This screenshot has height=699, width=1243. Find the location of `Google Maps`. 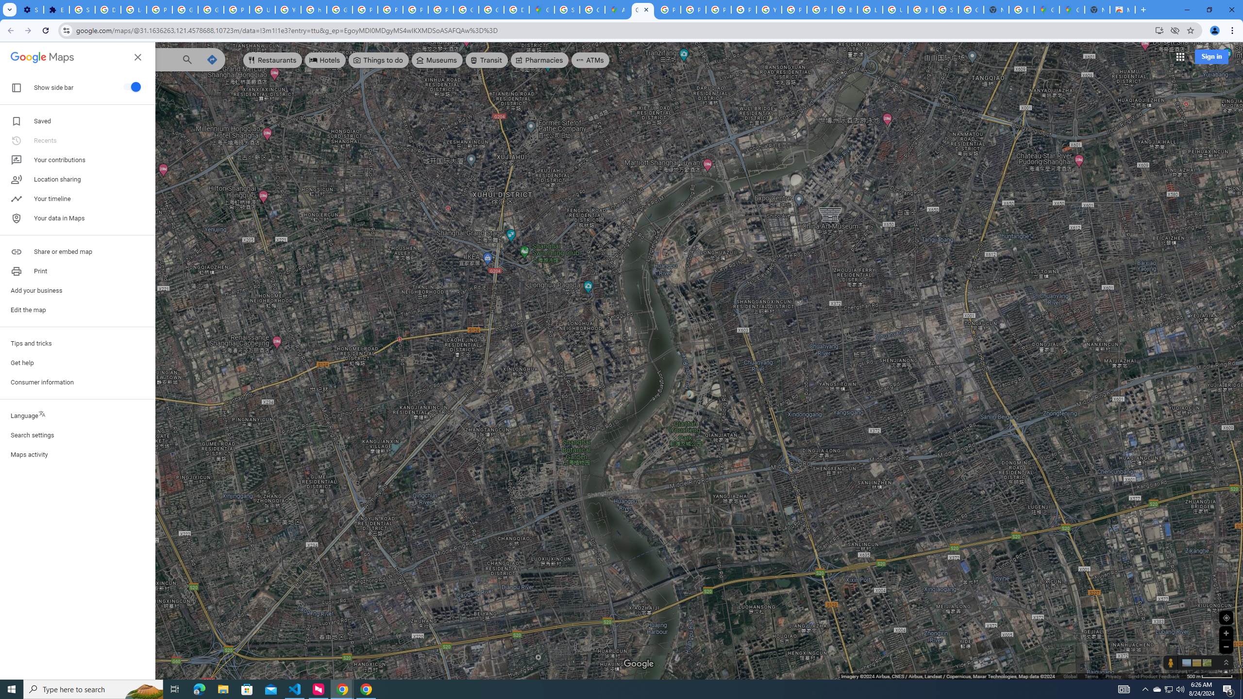

Google Maps is located at coordinates (1047, 10).